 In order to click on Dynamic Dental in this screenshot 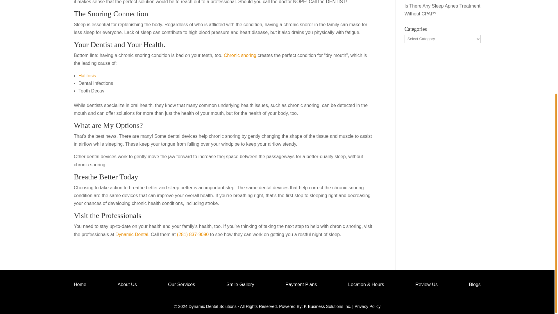, I will do `click(132, 234)`.